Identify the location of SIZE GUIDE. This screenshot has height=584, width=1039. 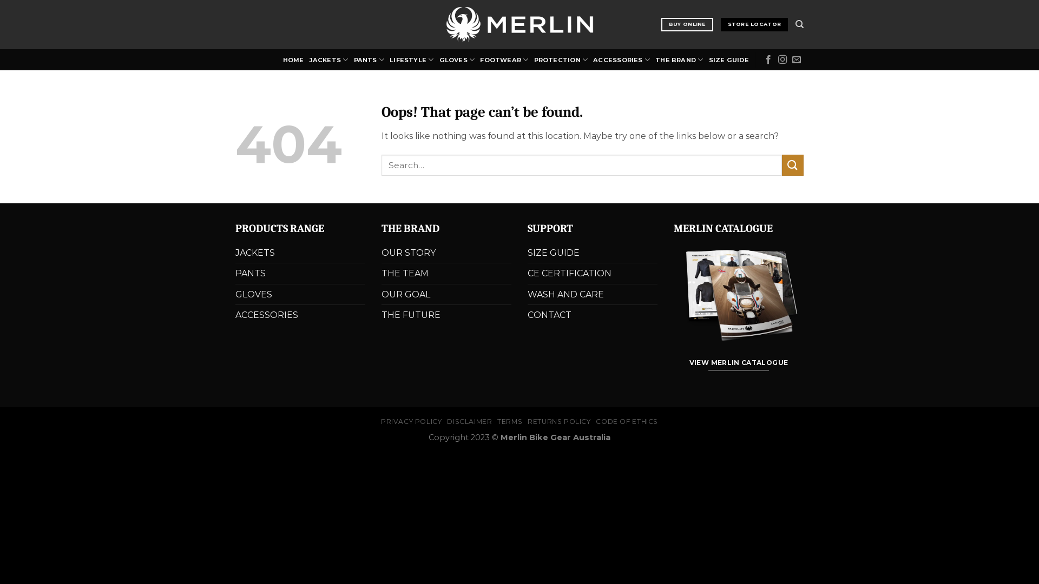
(554, 253).